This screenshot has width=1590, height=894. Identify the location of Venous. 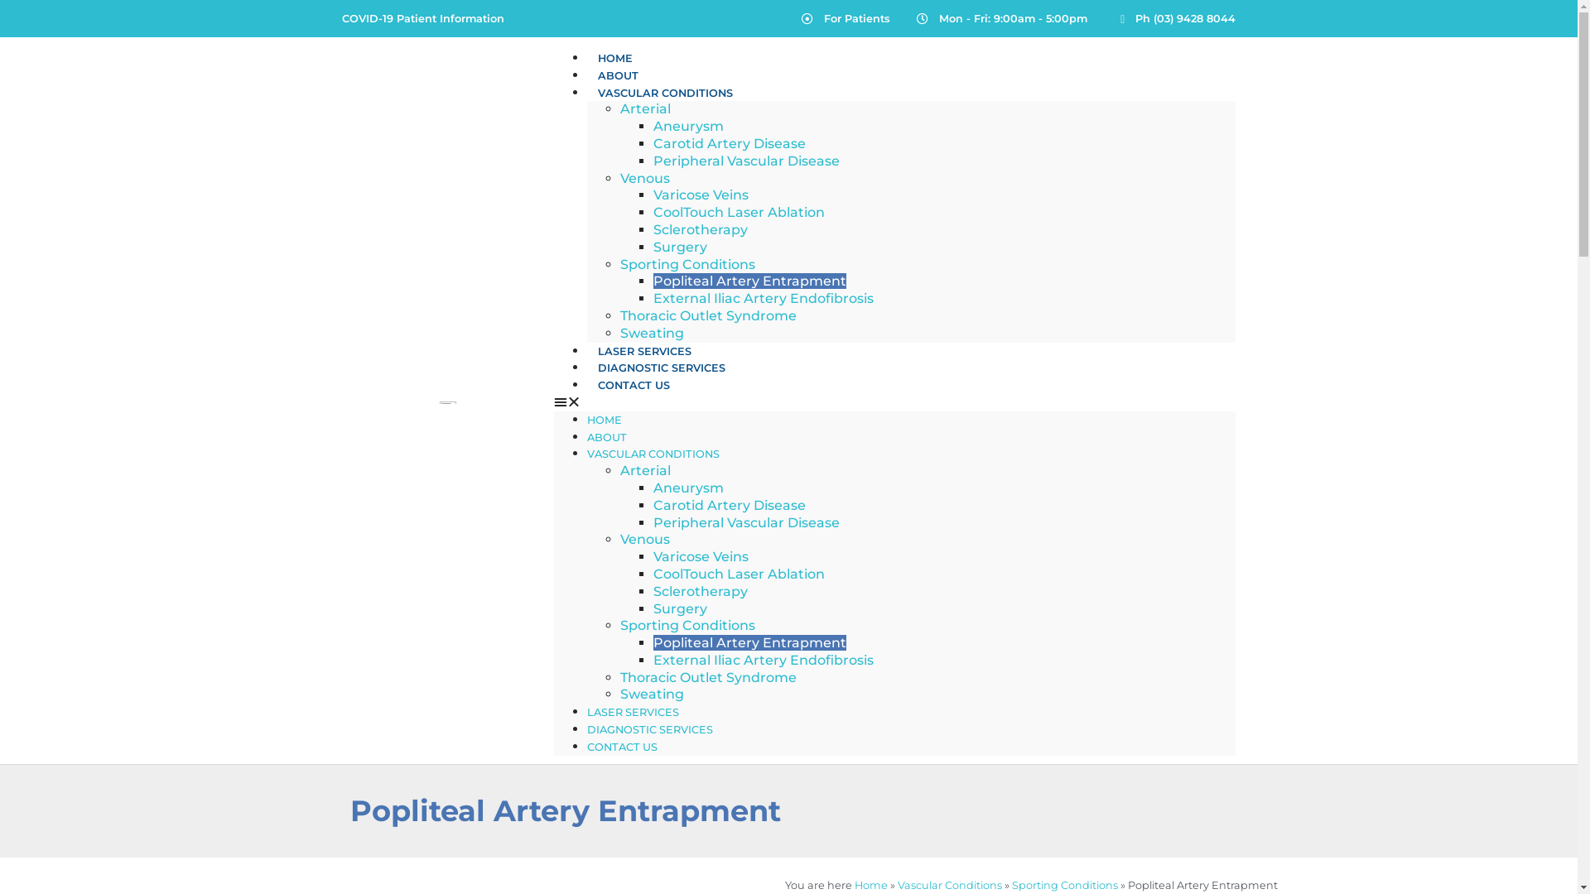
(645, 540).